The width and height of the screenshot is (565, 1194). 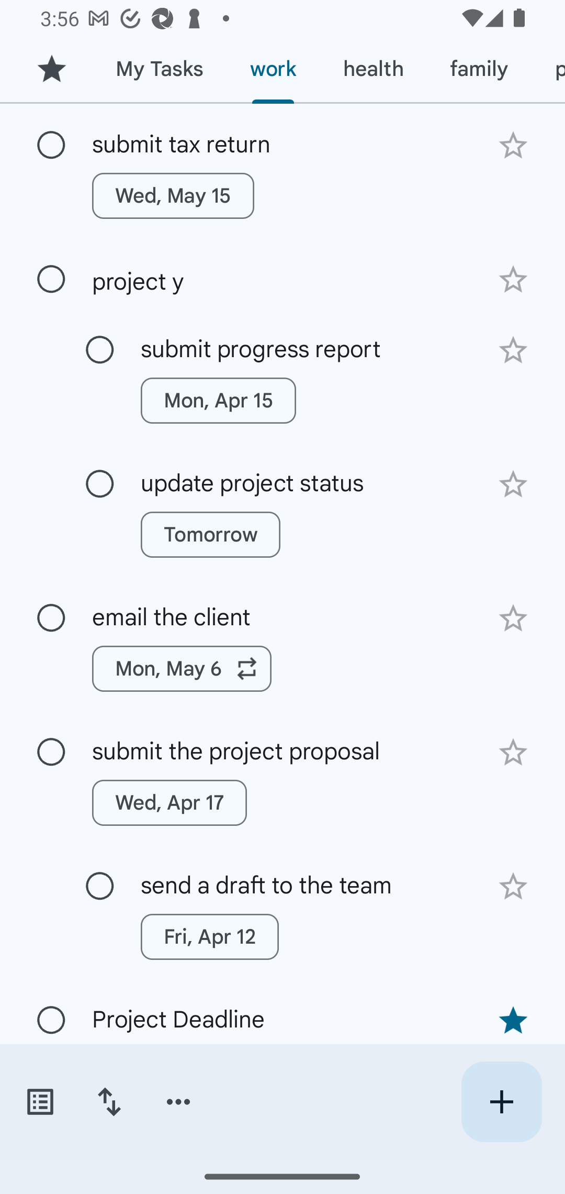 I want to click on Fri, Apr 12, so click(x=209, y=937).